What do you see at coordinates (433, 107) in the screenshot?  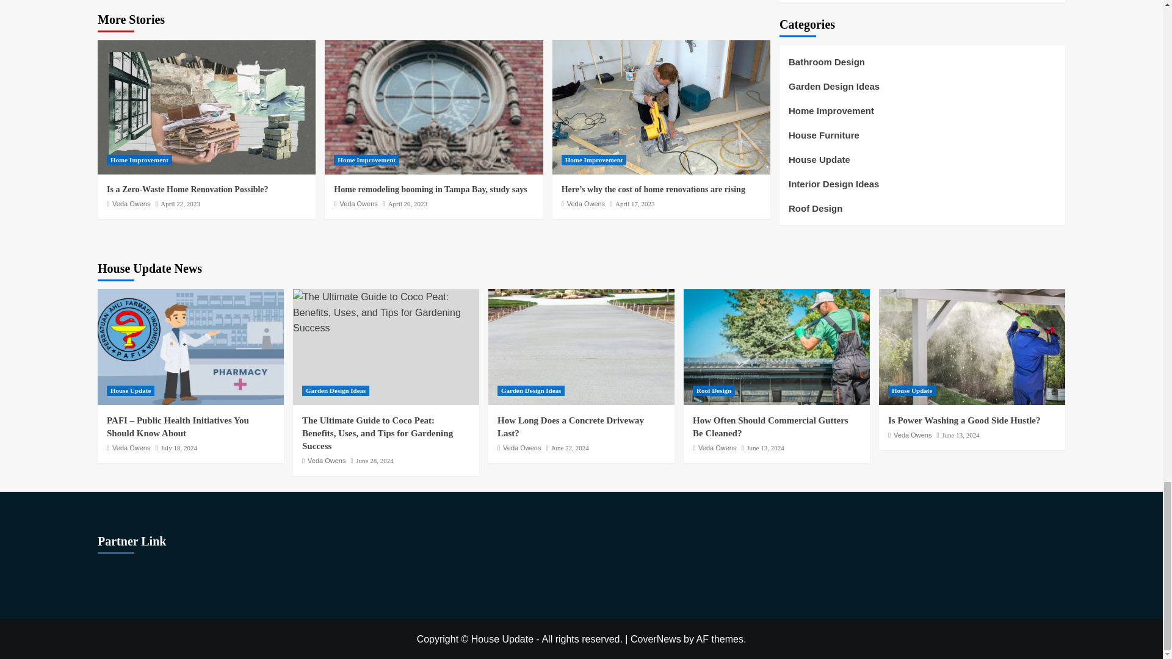 I see `Home remodeling booming in Tampa Bay, study says` at bounding box center [433, 107].